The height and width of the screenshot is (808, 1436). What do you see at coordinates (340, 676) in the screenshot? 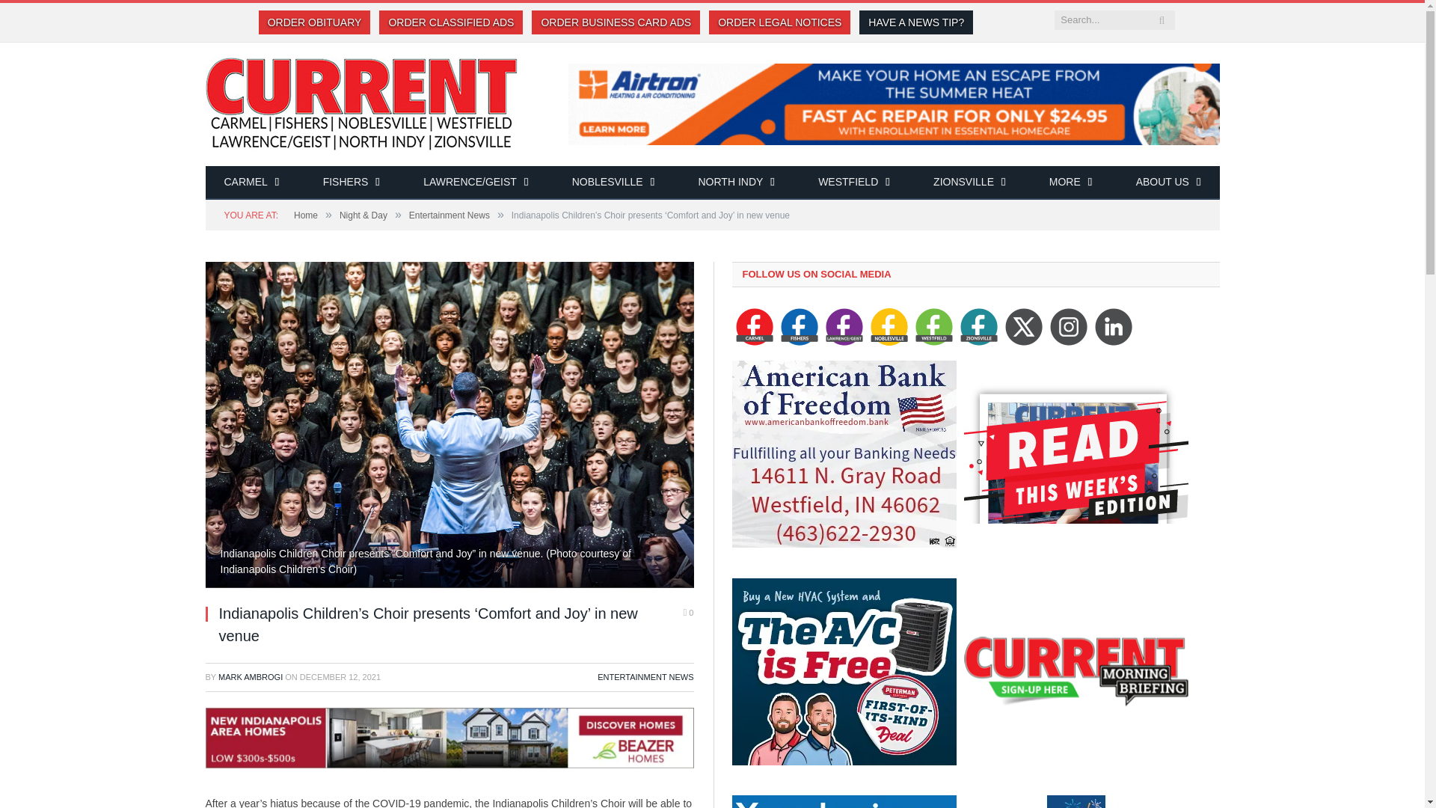
I see `2021-12-12` at bounding box center [340, 676].